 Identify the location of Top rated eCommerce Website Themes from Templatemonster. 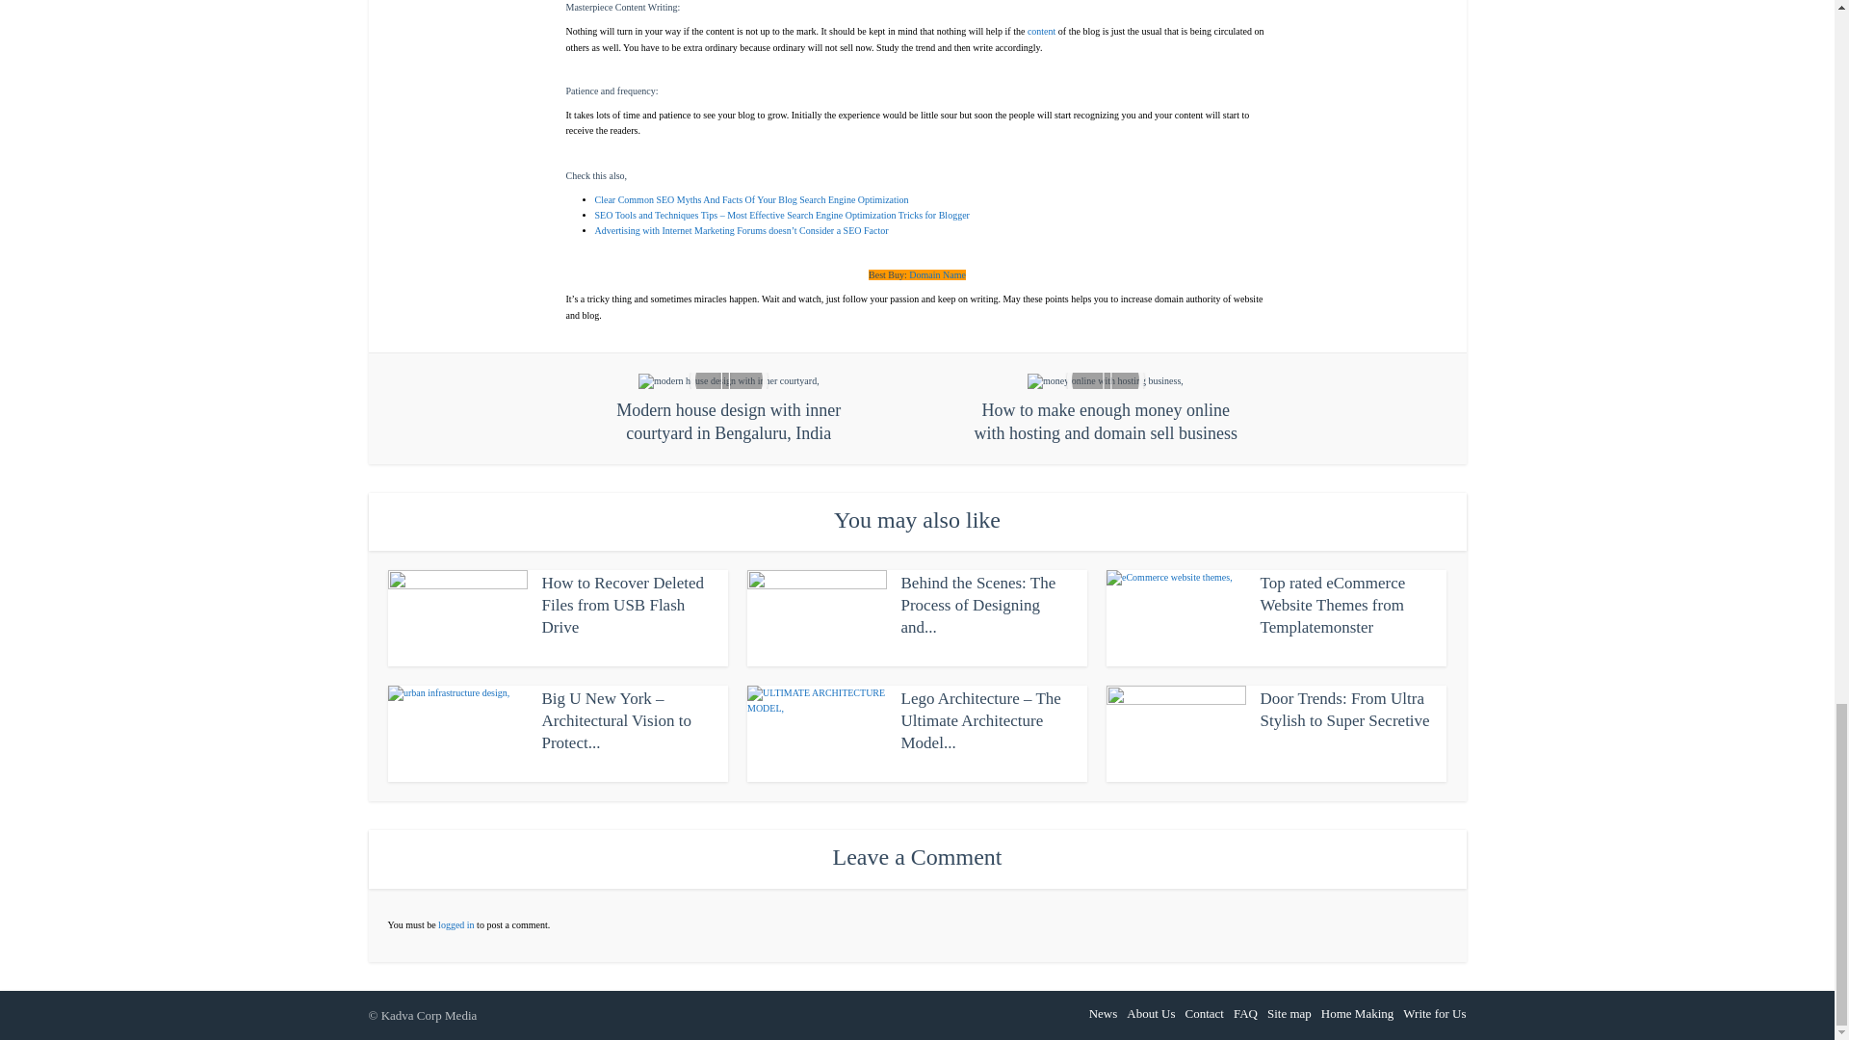
(1332, 605).